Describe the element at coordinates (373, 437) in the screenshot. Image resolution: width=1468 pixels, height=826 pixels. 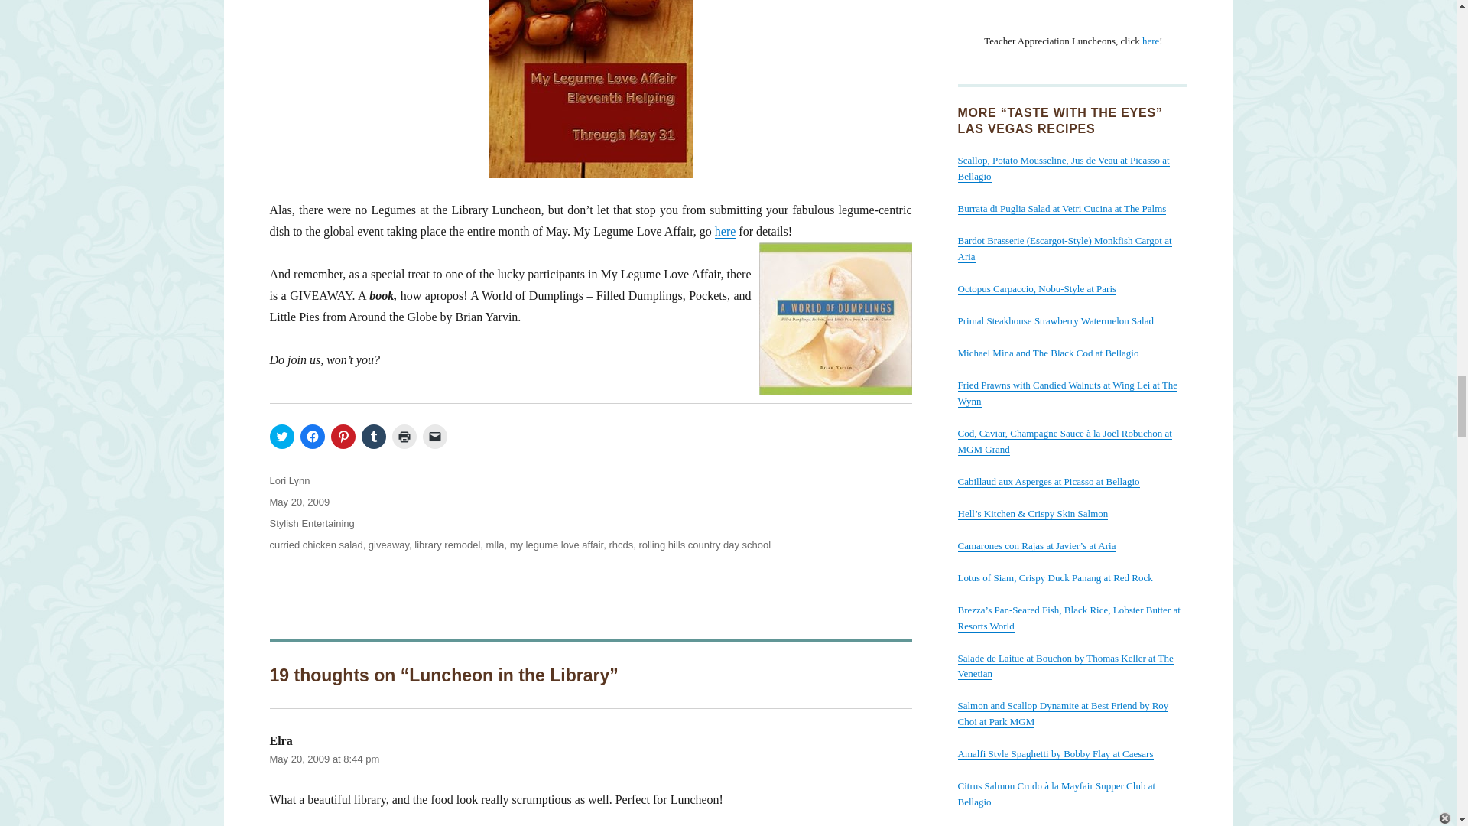
I see `Click to share on Tumblr` at that location.